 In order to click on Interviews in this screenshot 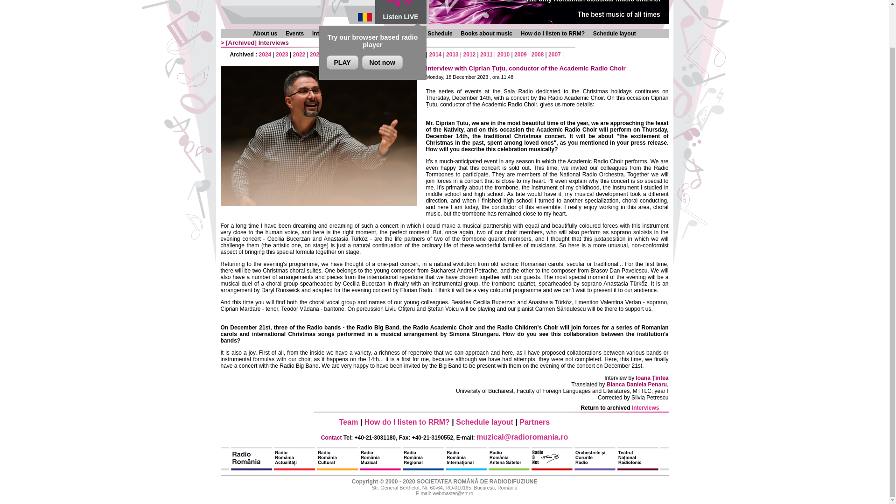, I will do `click(645, 408)`.